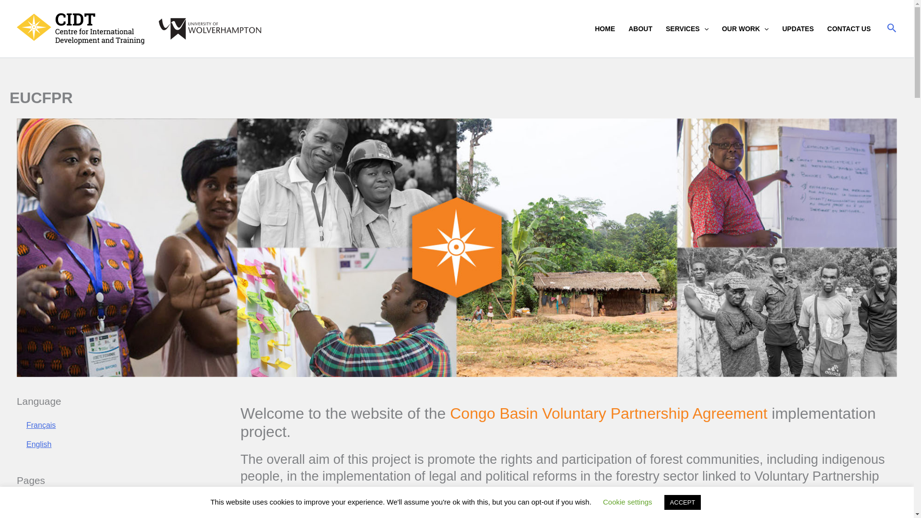 The height and width of the screenshot is (518, 921). What do you see at coordinates (745, 29) in the screenshot?
I see `OUR WORK` at bounding box center [745, 29].